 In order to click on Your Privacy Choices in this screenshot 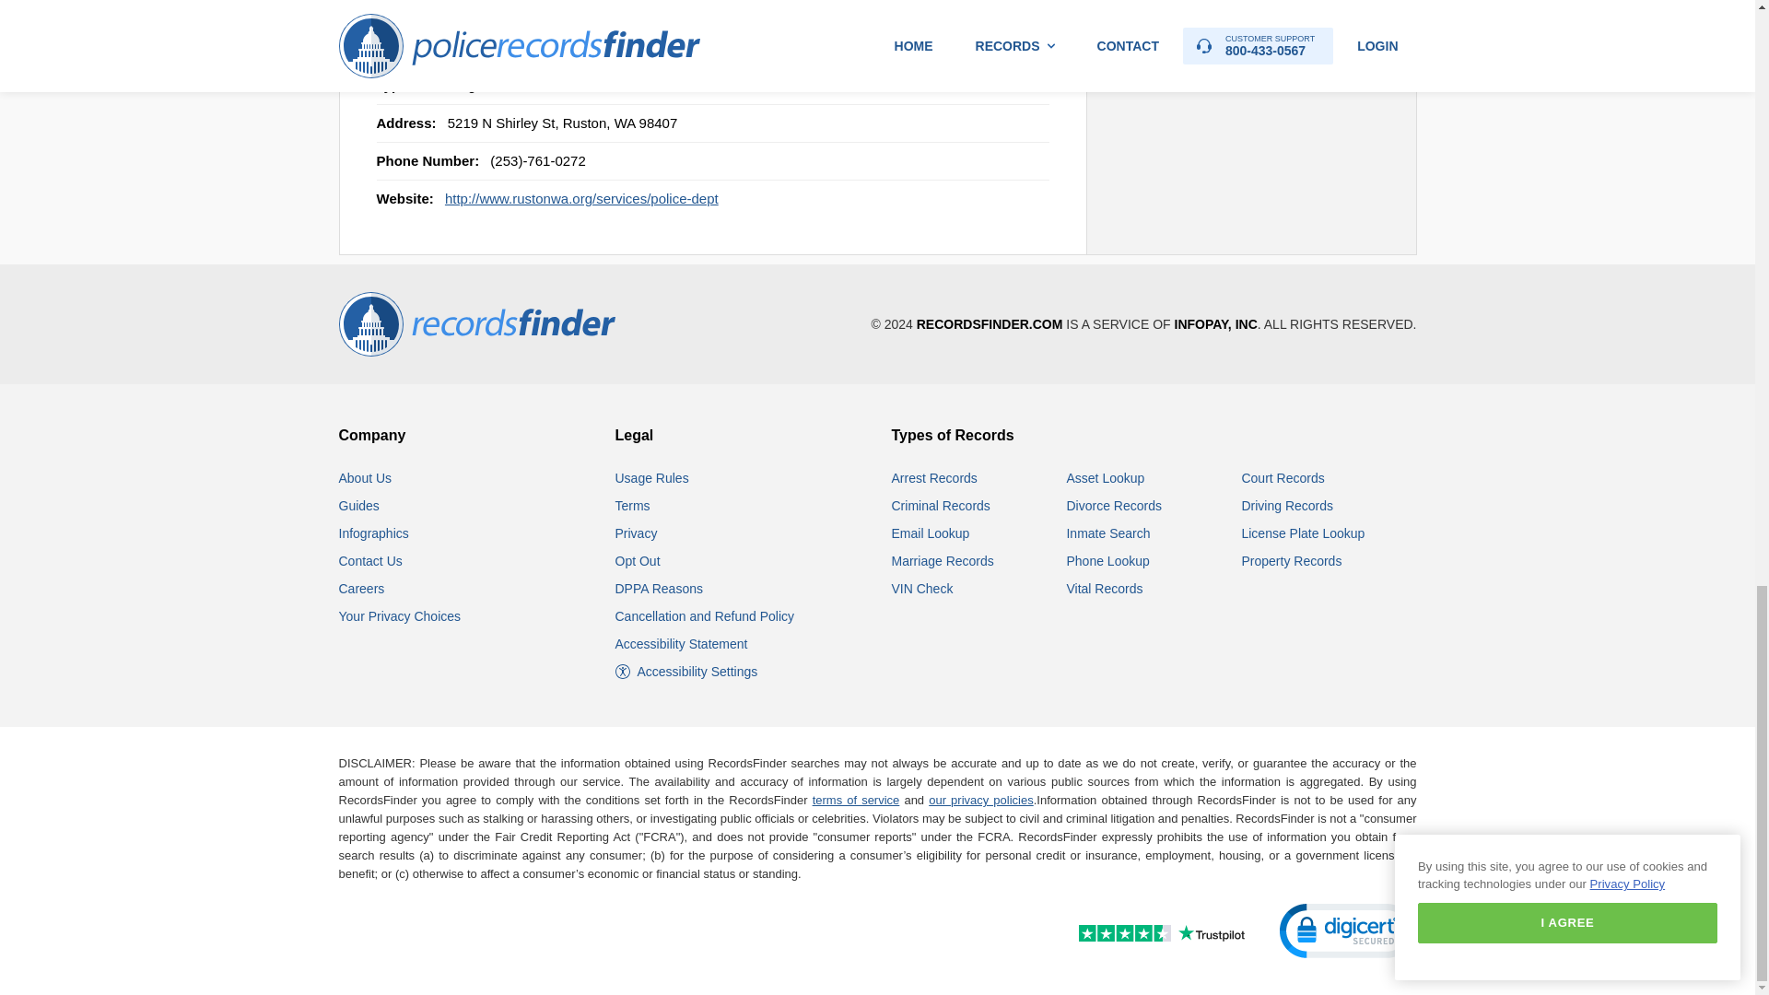, I will do `click(400, 615)`.